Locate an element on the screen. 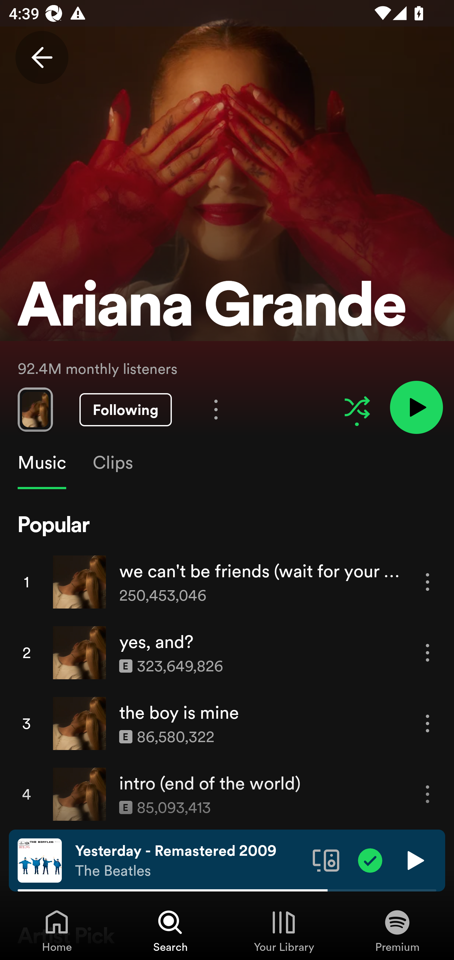  Connect to a device. Opens the devices menu is located at coordinates (326, 860).